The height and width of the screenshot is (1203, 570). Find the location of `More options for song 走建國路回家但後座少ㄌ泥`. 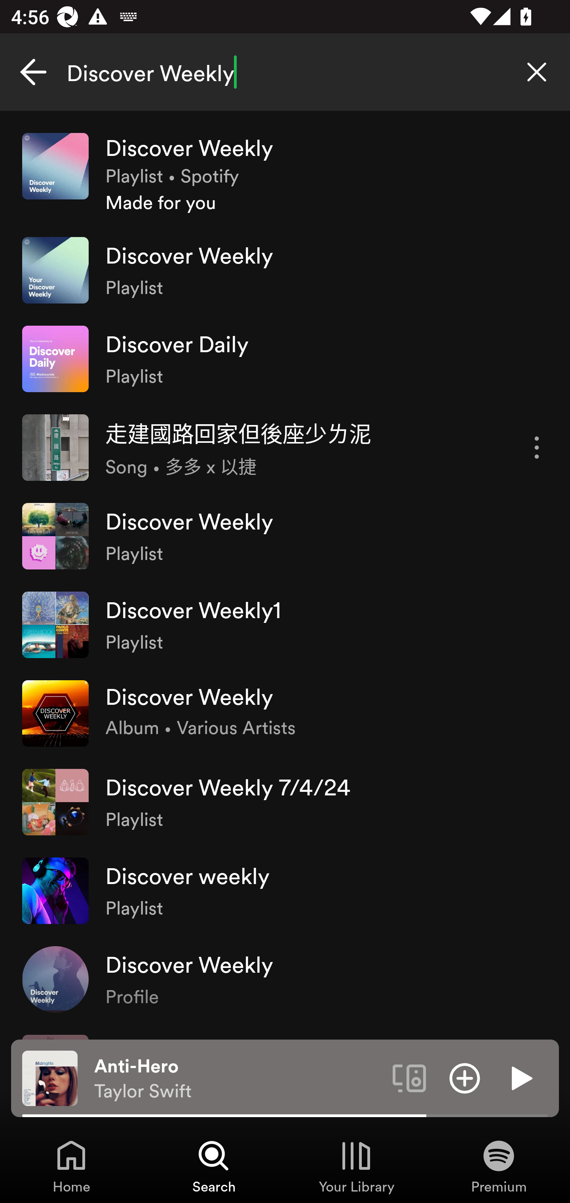

More options for song 走建國路回家但後座少ㄌ泥 is located at coordinates (537, 447).